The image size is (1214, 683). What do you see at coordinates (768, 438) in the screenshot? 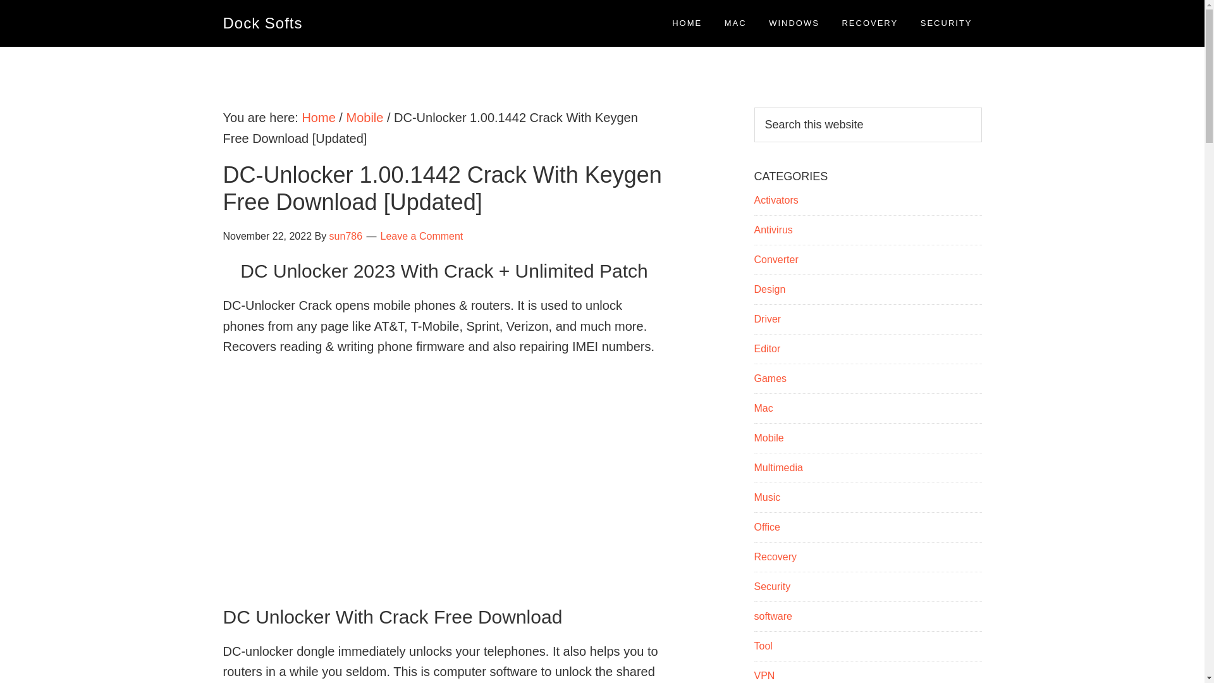
I see `Mobile` at bounding box center [768, 438].